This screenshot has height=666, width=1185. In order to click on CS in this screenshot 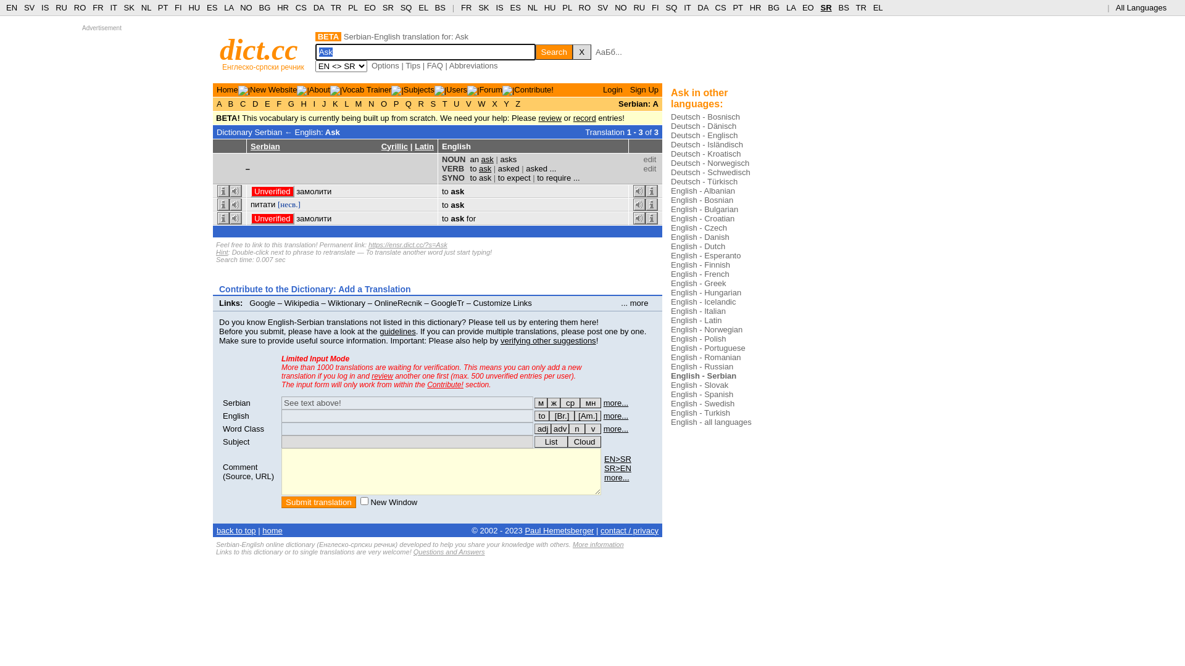, I will do `click(720, 7)`.